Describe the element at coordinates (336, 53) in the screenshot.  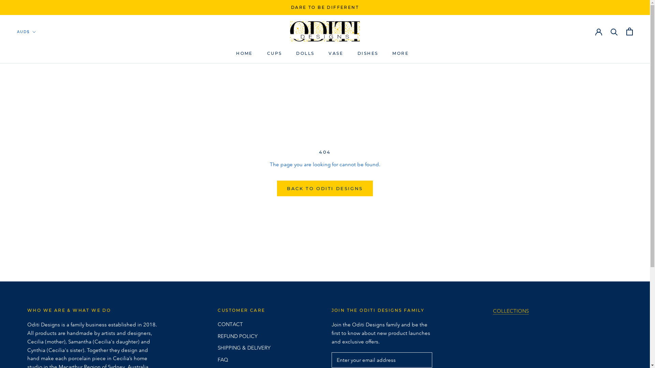
I see `VASE
VASE` at that location.